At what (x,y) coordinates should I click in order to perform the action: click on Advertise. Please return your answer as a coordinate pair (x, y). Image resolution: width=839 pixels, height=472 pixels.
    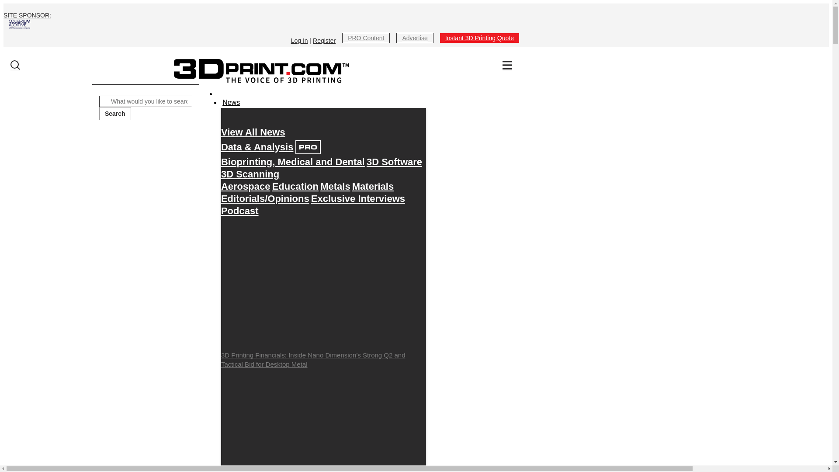
    Looking at the image, I should click on (414, 38).